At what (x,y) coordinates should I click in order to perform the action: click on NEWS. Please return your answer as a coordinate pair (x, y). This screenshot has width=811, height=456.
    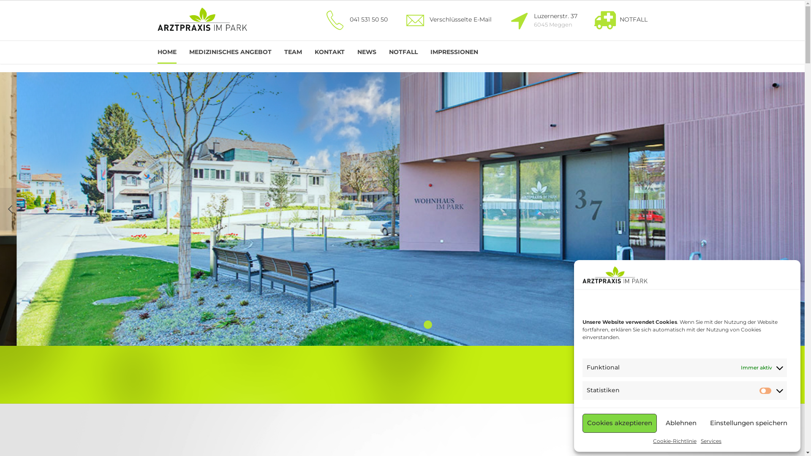
    Looking at the image, I should click on (367, 52).